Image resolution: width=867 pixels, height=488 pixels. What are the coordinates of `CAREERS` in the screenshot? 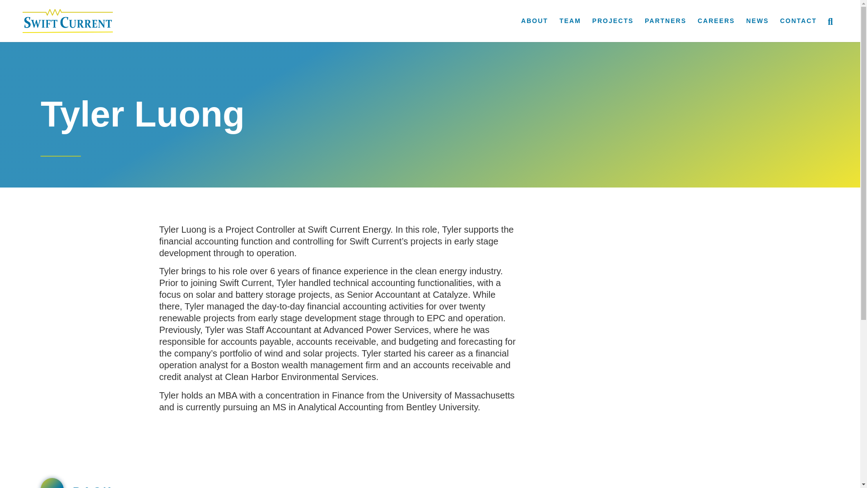 It's located at (716, 21).